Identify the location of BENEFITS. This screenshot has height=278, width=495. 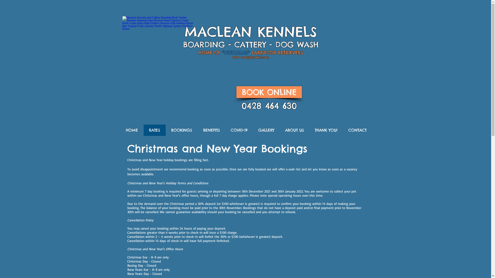
(211, 130).